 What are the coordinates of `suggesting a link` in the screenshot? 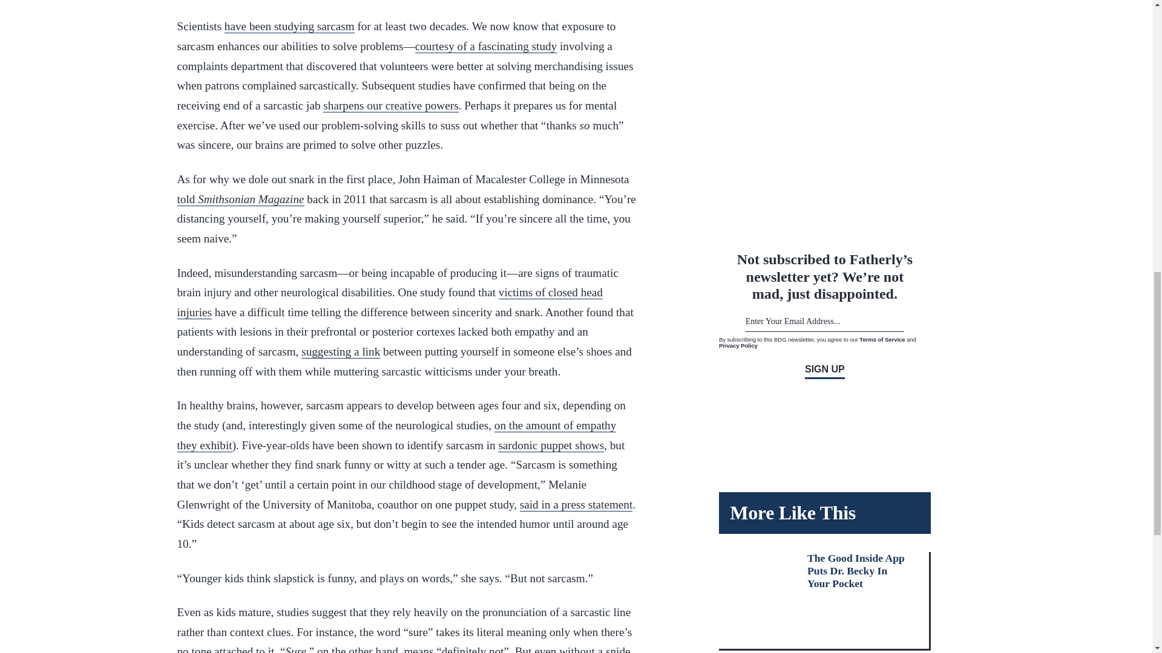 It's located at (340, 352).